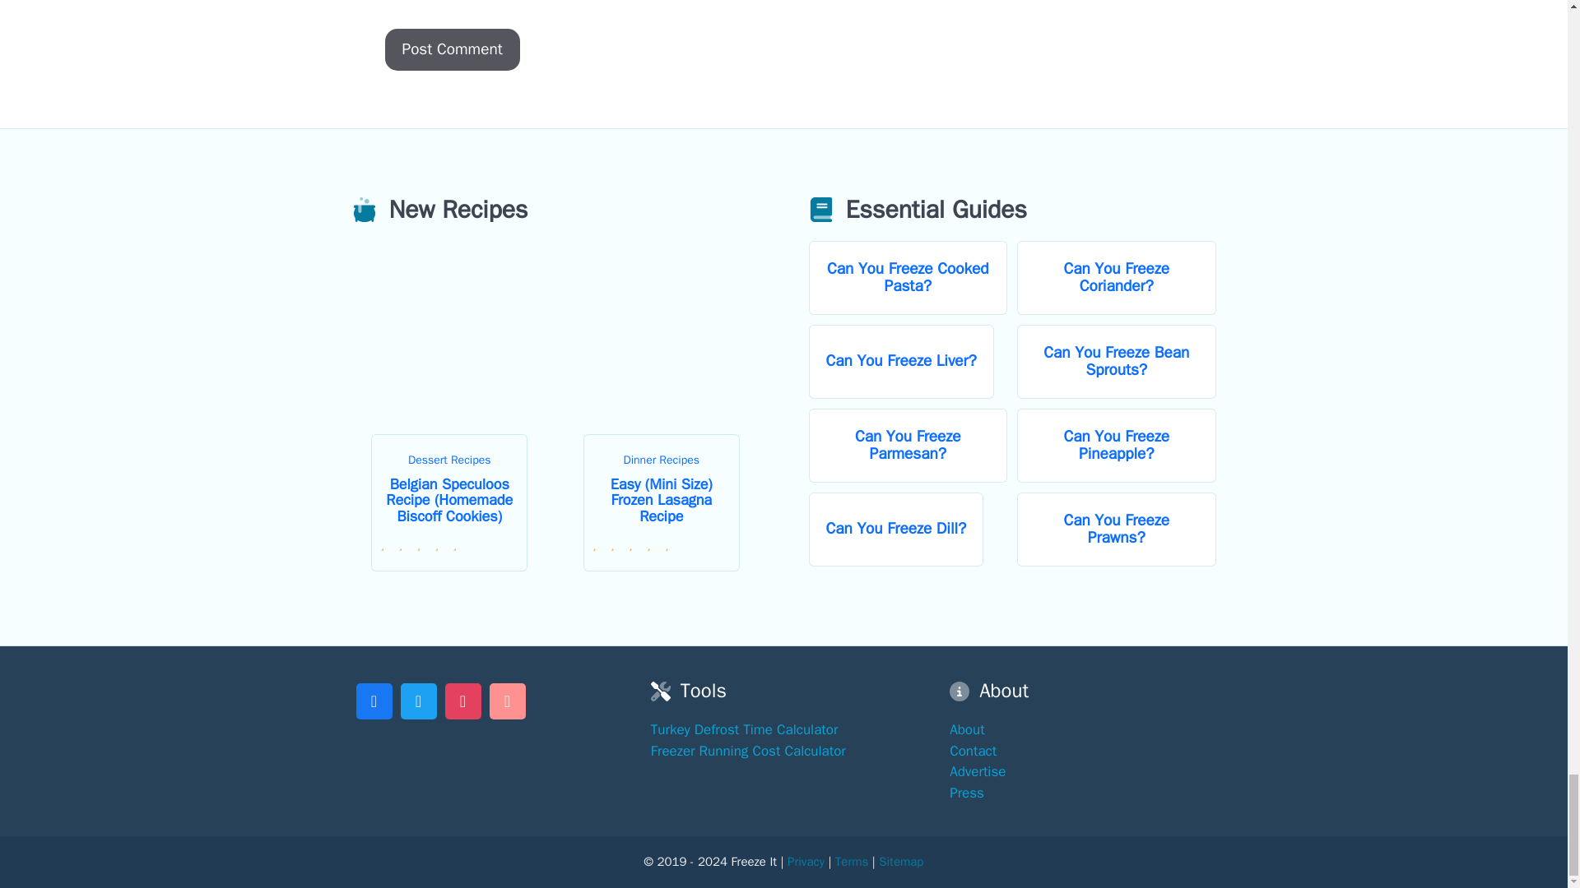 The image size is (1580, 888). Describe the element at coordinates (507, 699) in the screenshot. I see `Youtube` at that location.